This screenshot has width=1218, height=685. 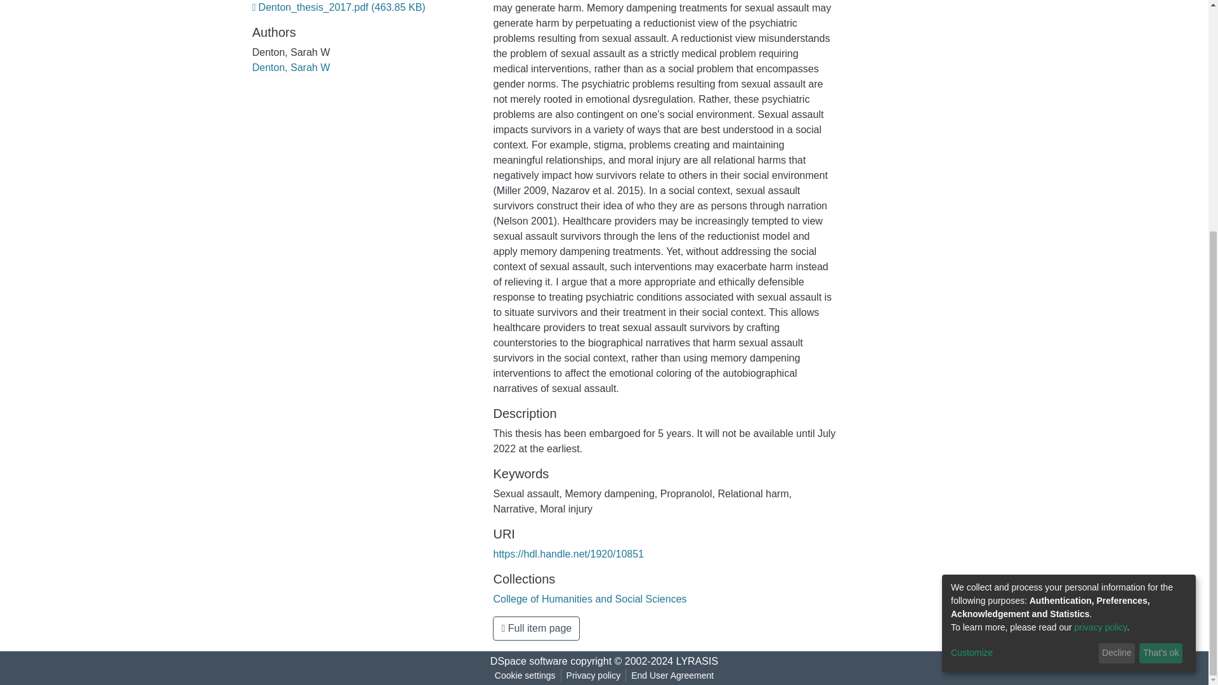 What do you see at coordinates (672, 675) in the screenshot?
I see `End User Agreement` at bounding box center [672, 675].